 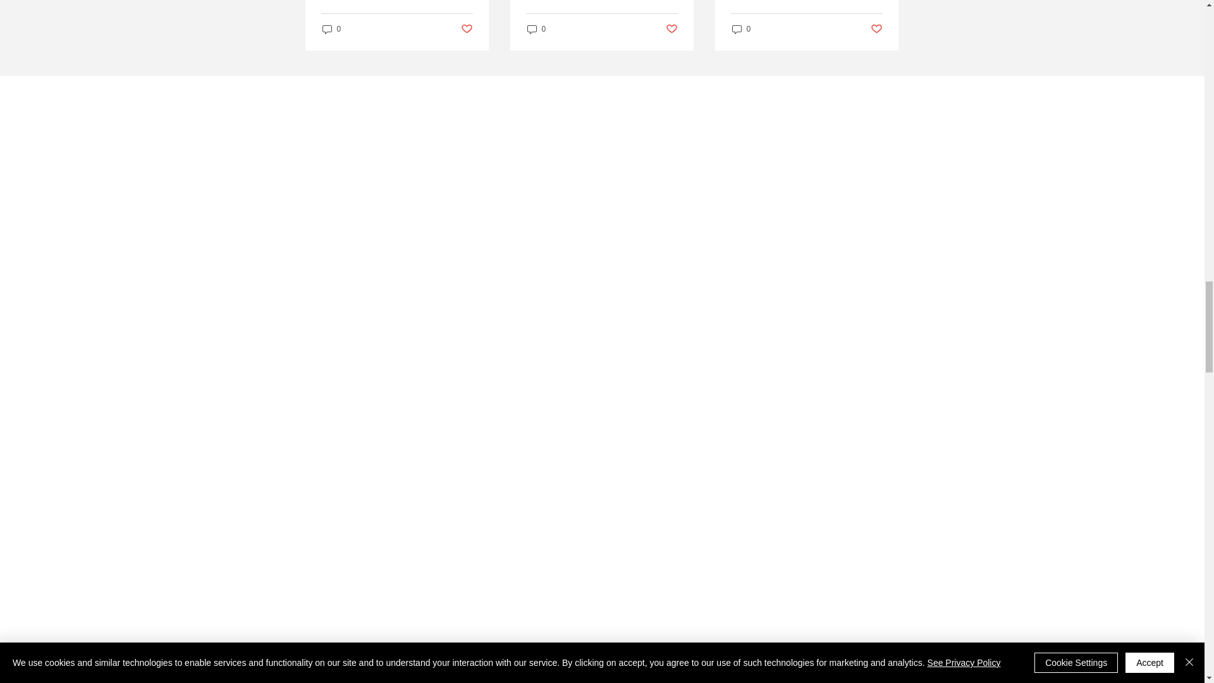 What do you see at coordinates (536, 28) in the screenshot?
I see `0` at bounding box center [536, 28].